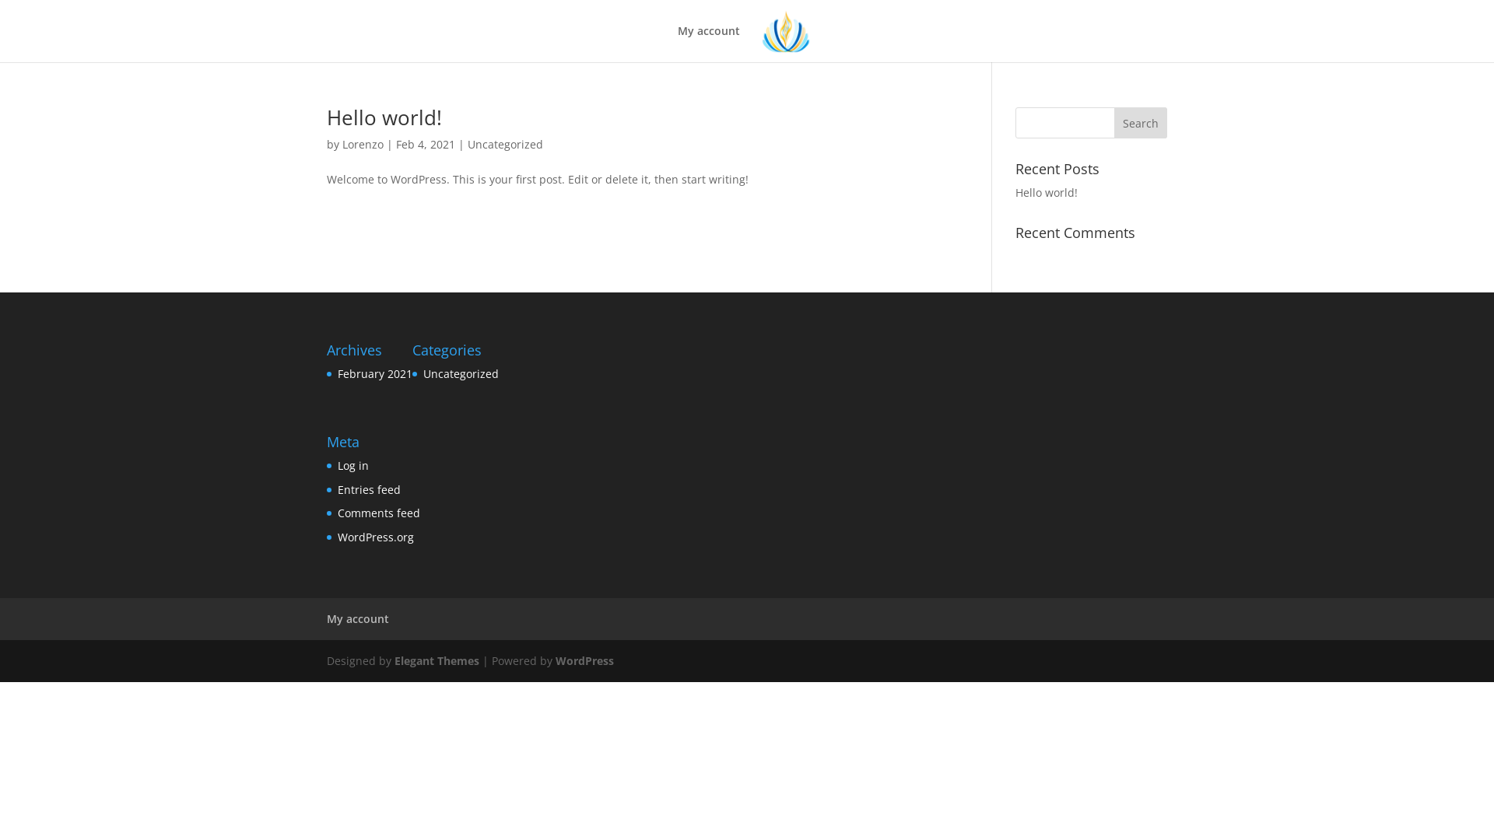 The height and width of the screenshot is (840, 1494). I want to click on Uncategorized, so click(461, 373).